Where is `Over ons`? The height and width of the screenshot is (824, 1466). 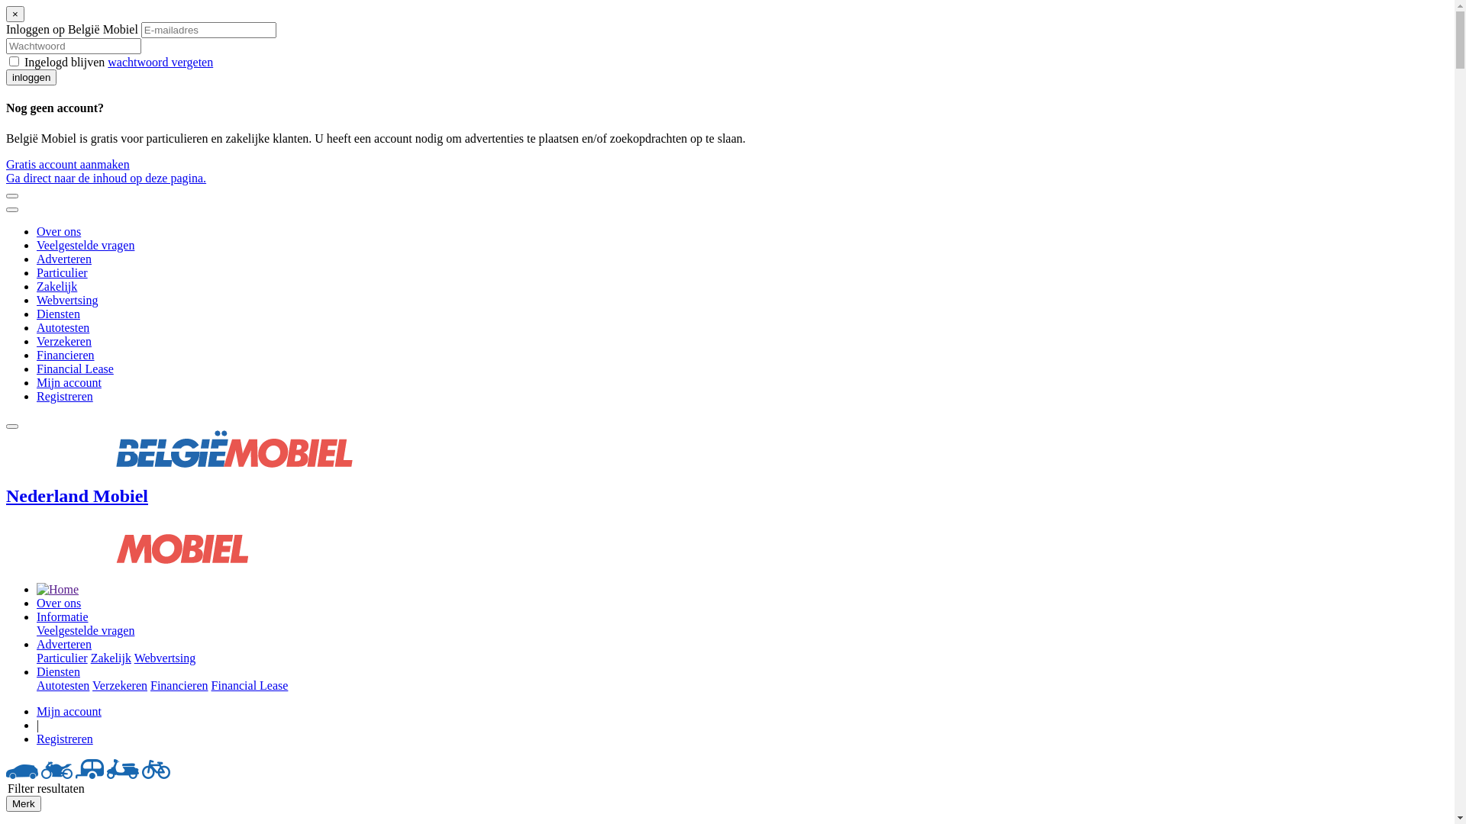 Over ons is located at coordinates (59, 231).